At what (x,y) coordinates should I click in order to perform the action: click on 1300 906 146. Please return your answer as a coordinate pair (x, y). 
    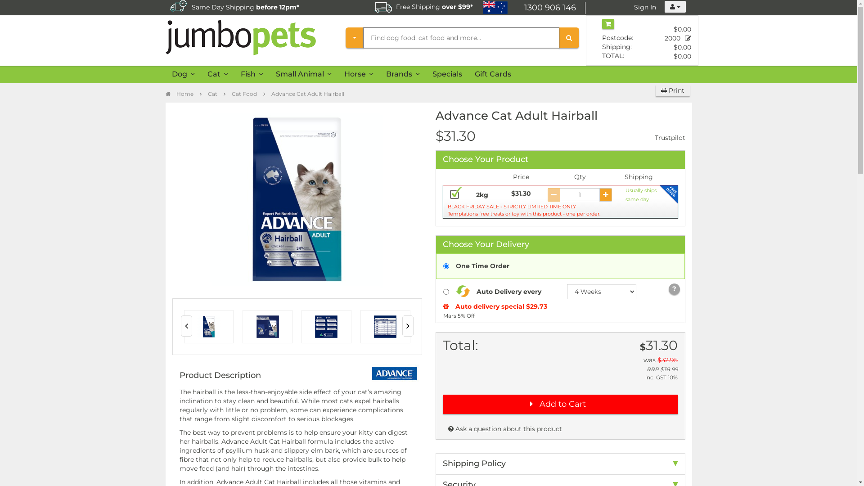
    Looking at the image, I should click on (555, 8).